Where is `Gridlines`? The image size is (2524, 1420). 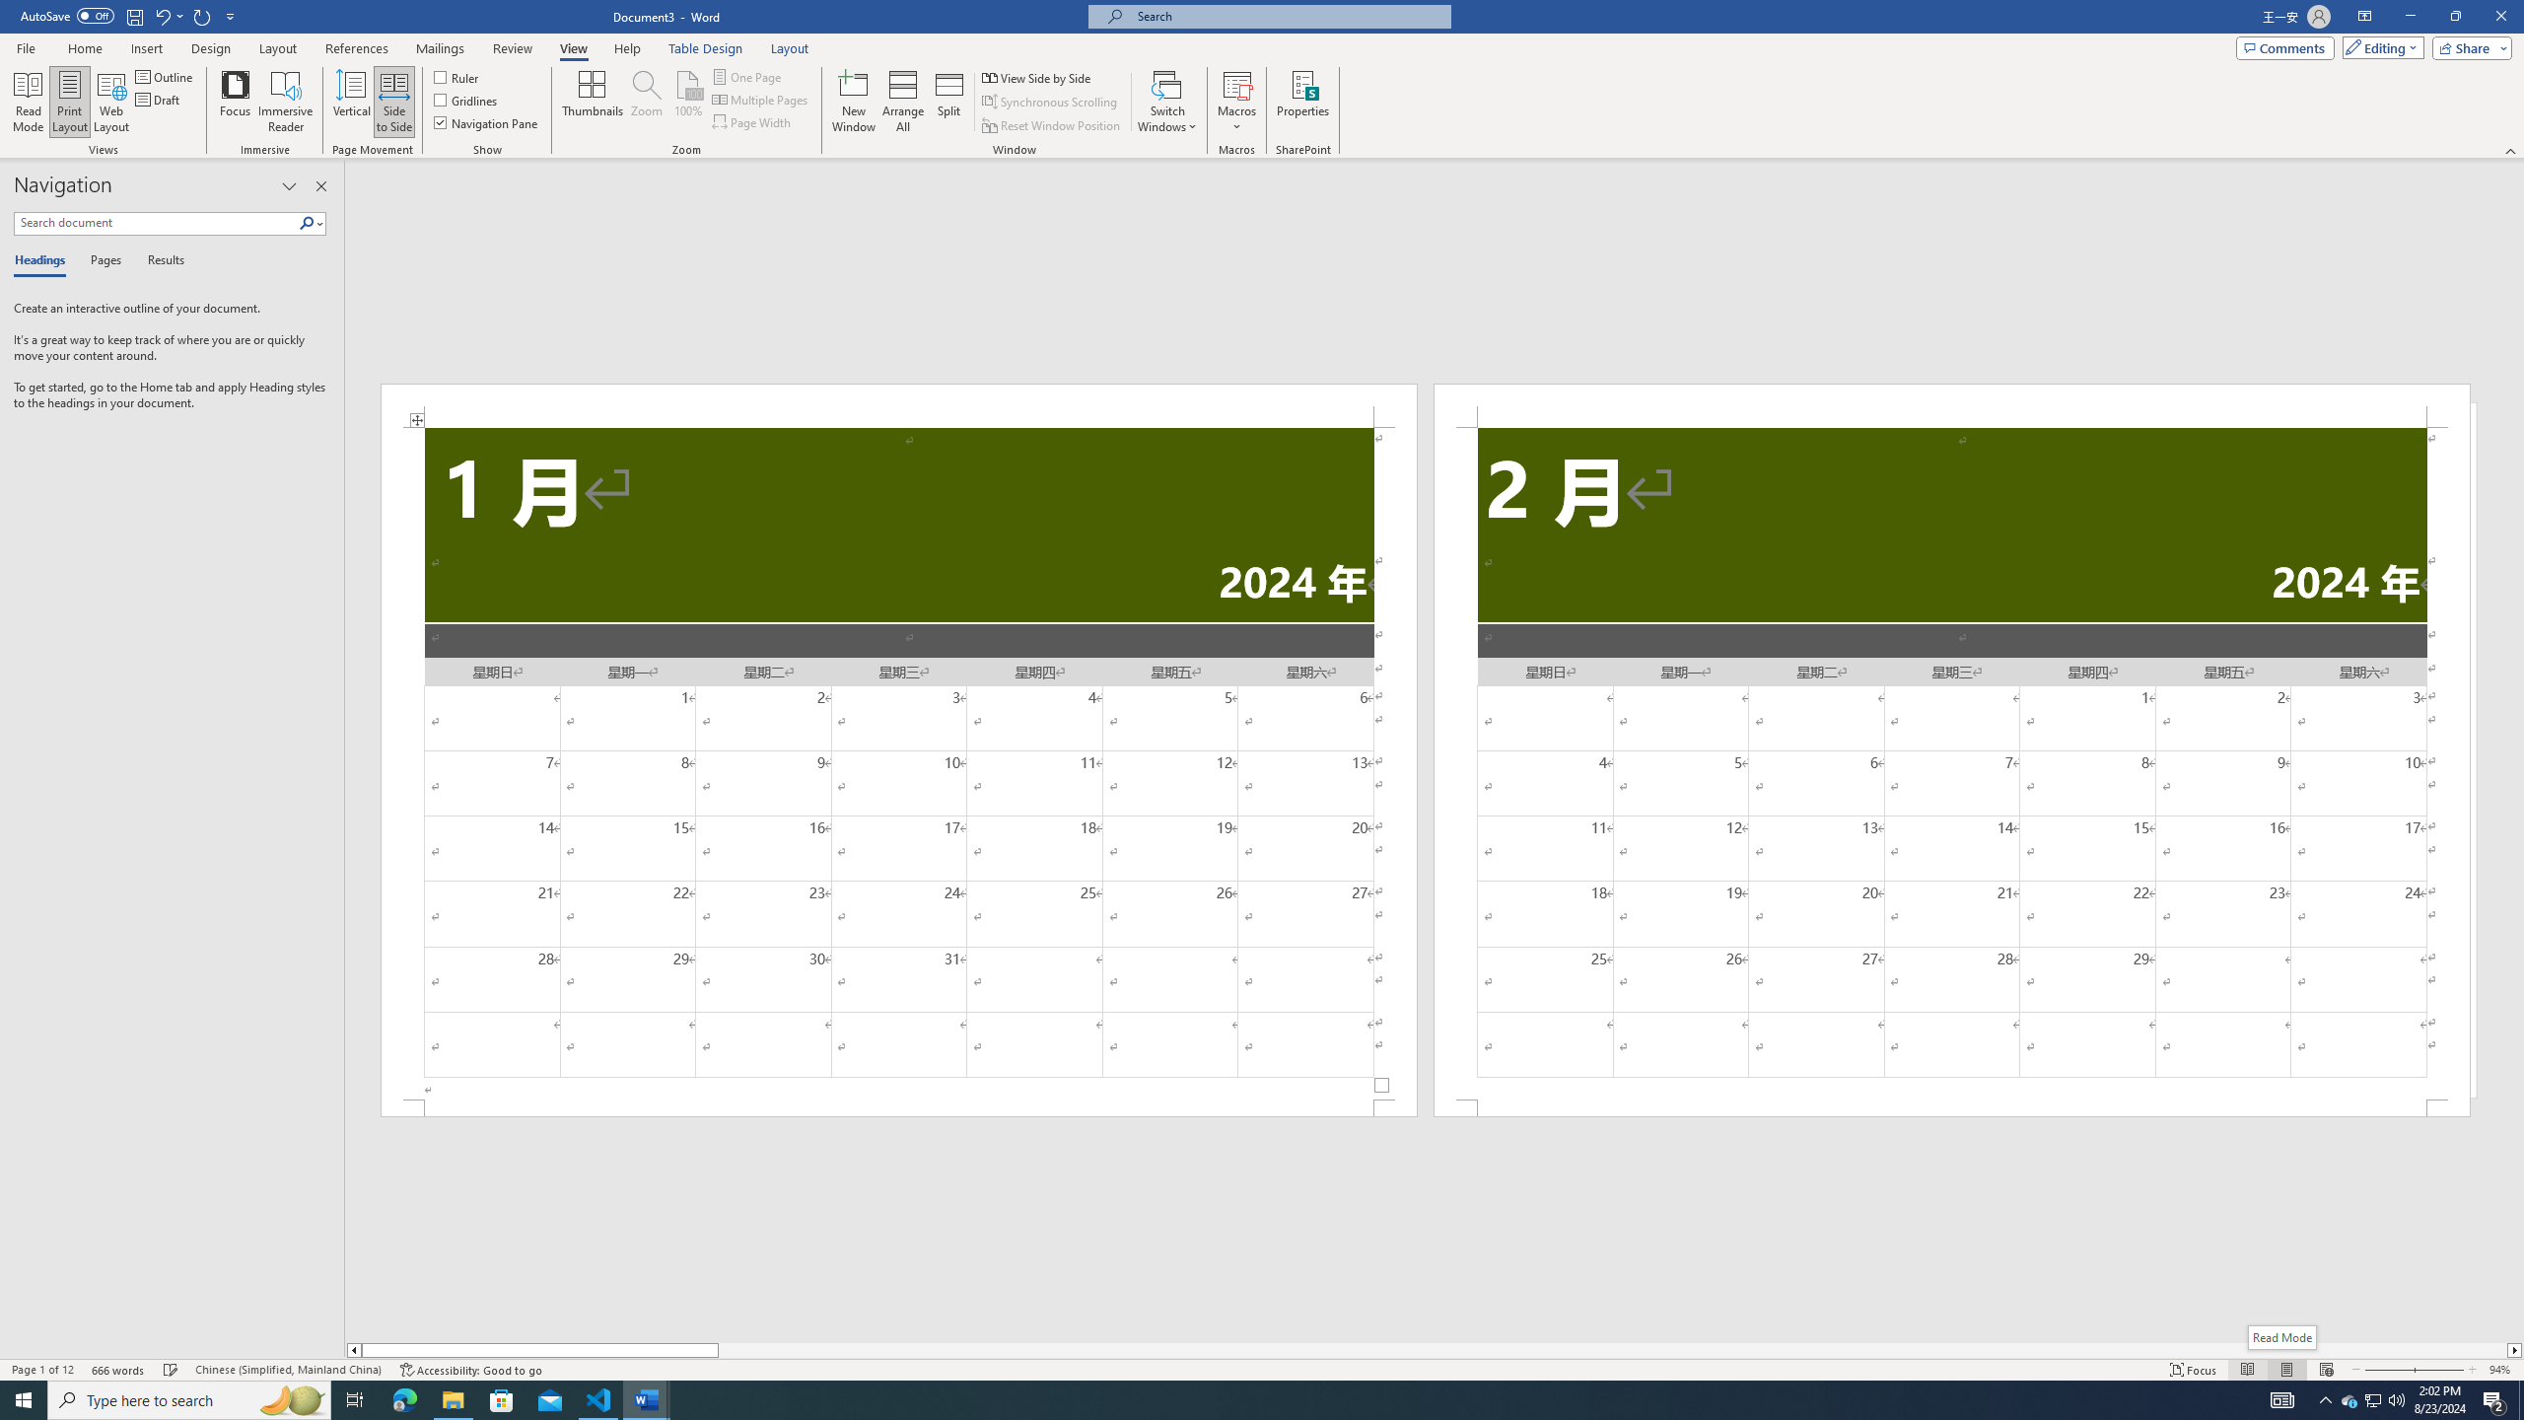
Gridlines is located at coordinates (467, 99).